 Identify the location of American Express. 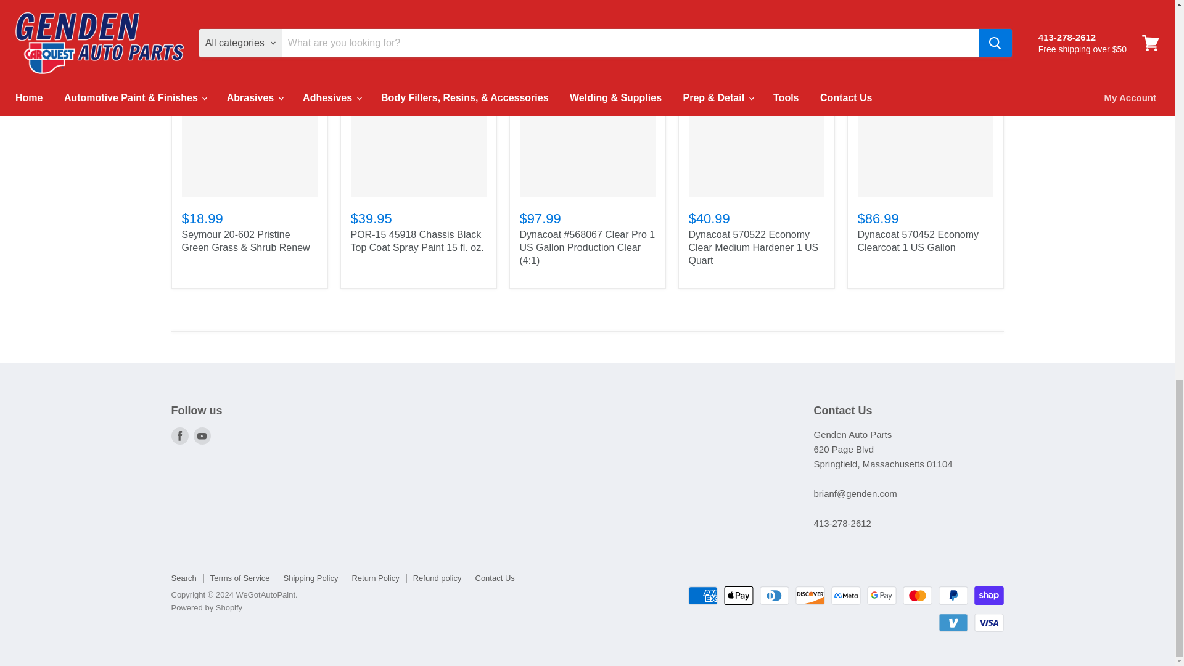
(702, 596).